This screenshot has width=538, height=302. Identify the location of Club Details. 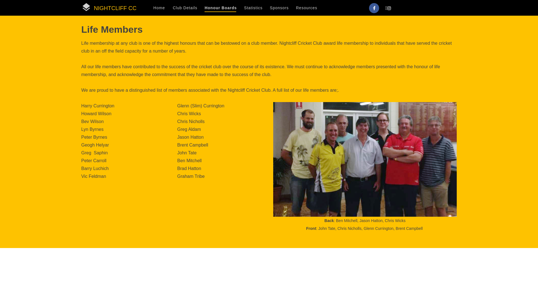
(185, 8).